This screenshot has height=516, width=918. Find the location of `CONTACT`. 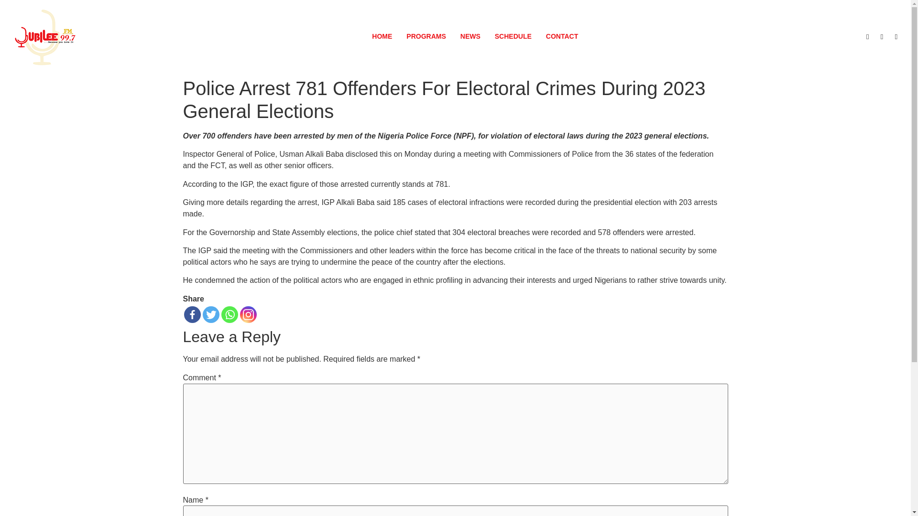

CONTACT is located at coordinates (562, 36).